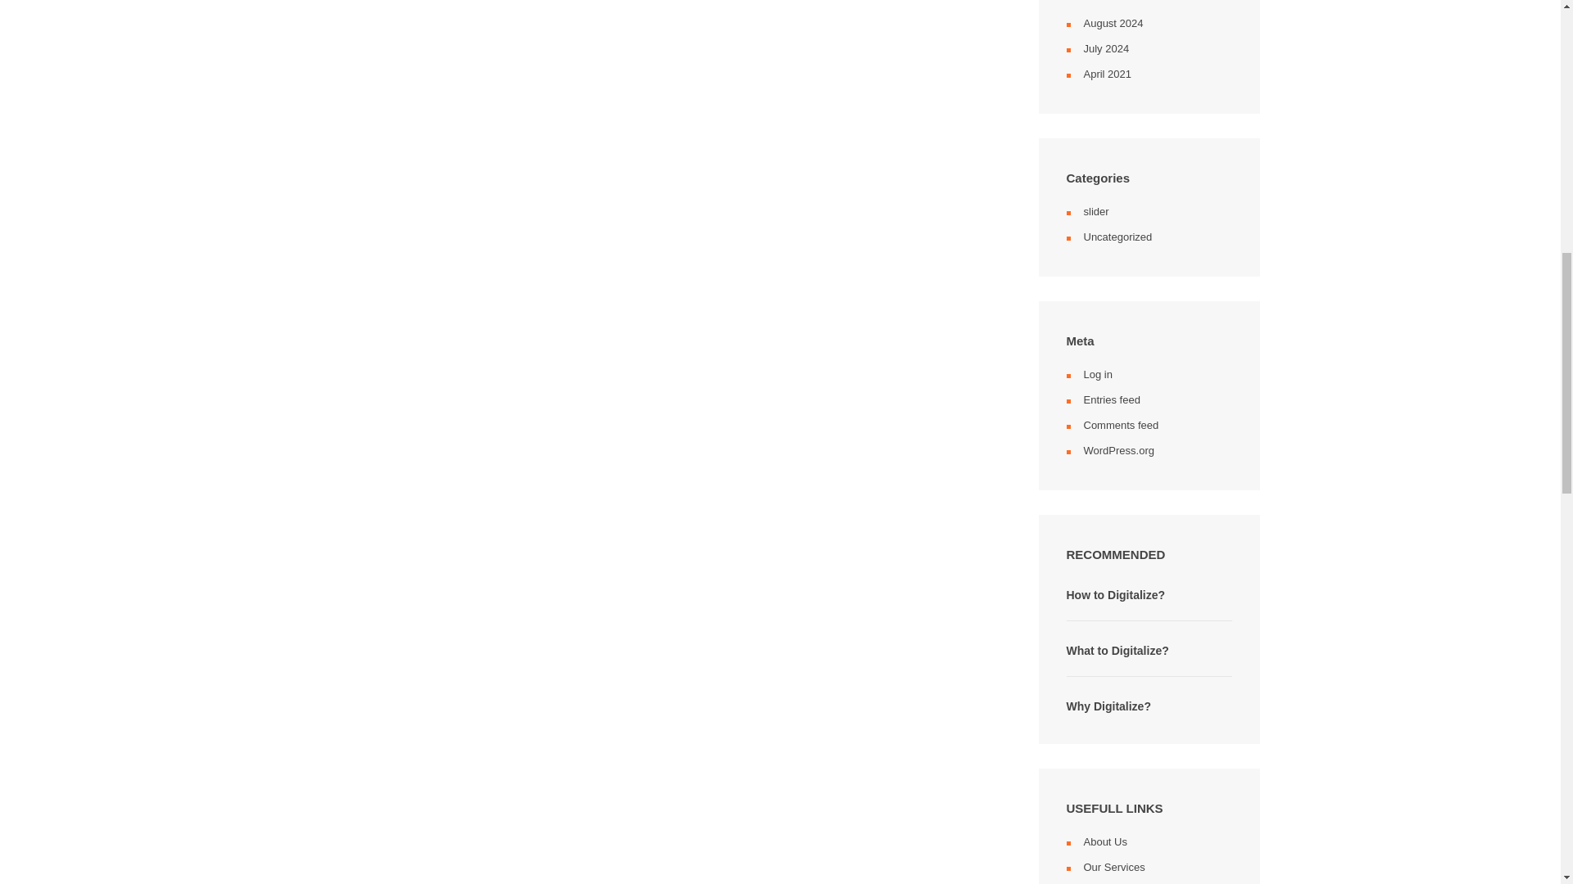  What do you see at coordinates (1106, 47) in the screenshot?
I see `July 2024` at bounding box center [1106, 47].